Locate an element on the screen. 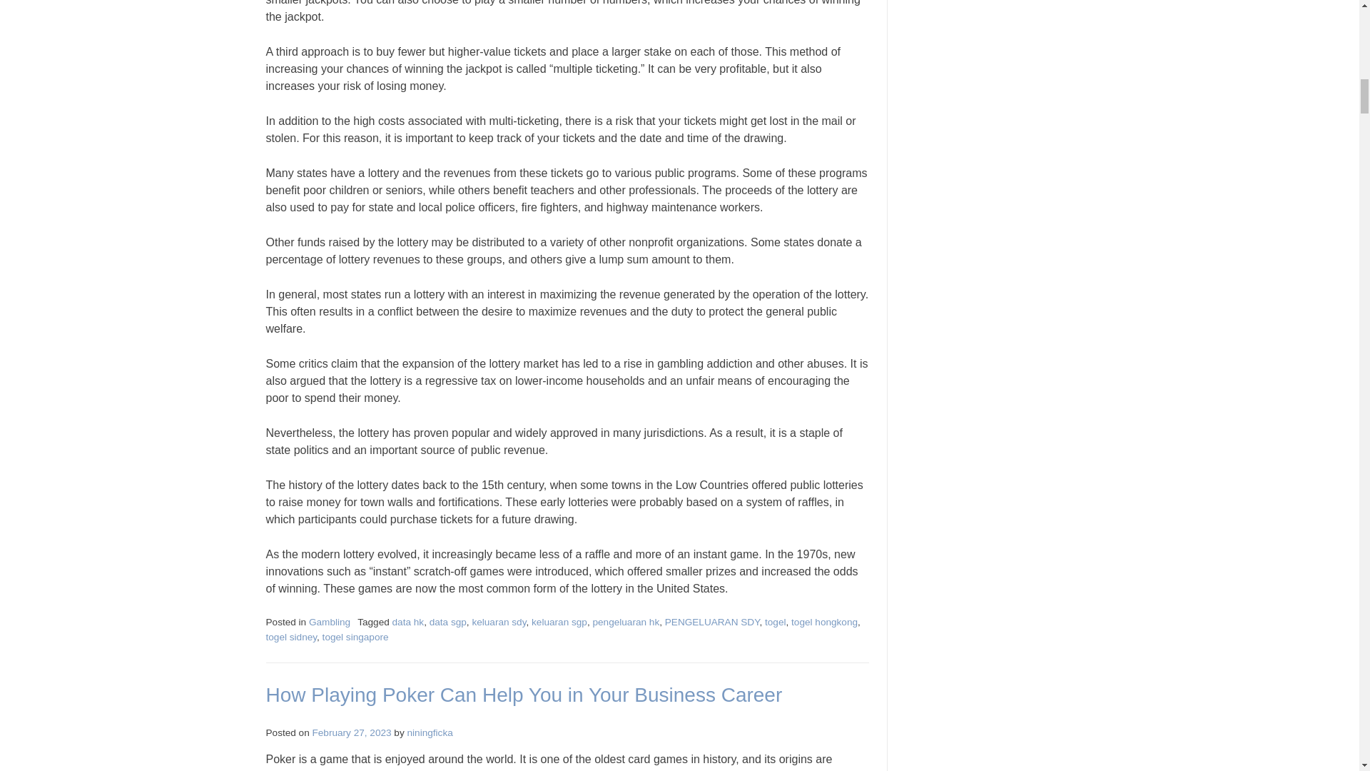  togel is located at coordinates (775, 623).